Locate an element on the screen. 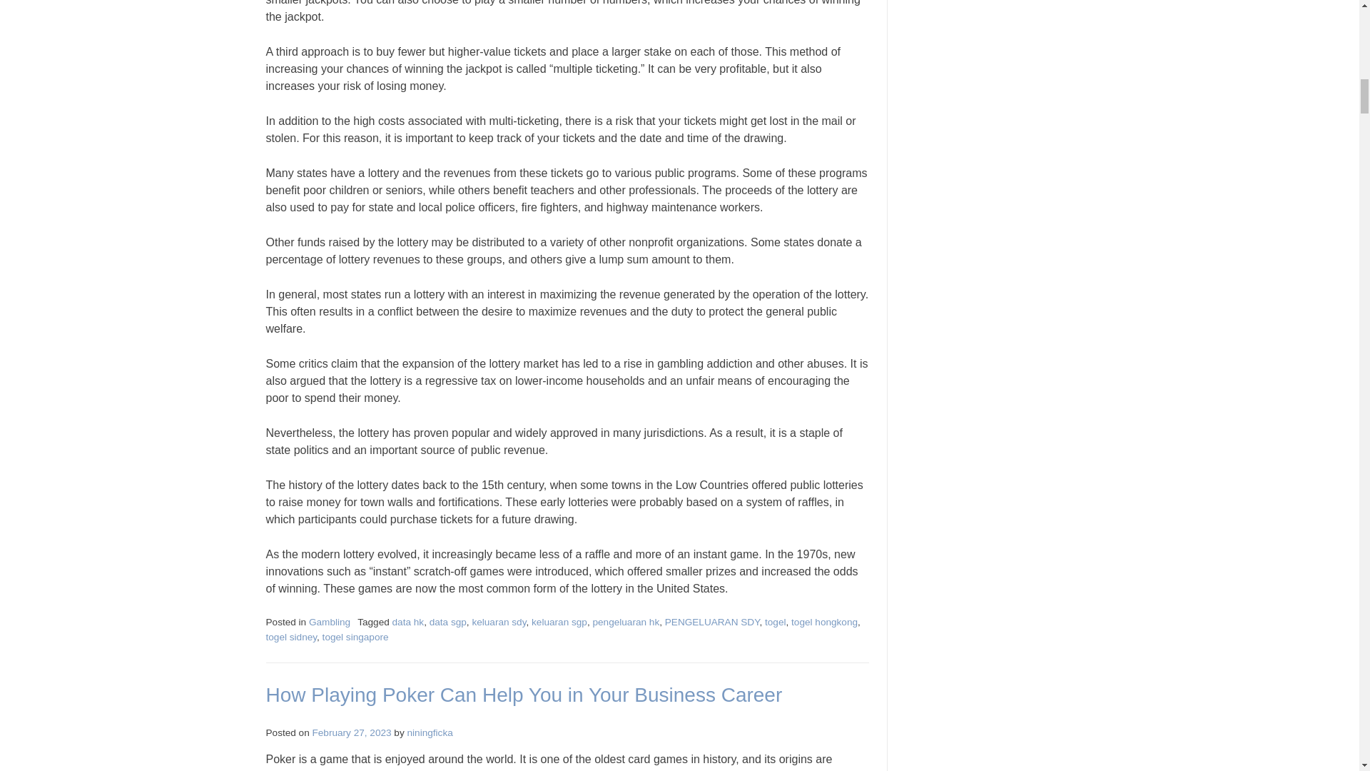  togel is located at coordinates (775, 623).